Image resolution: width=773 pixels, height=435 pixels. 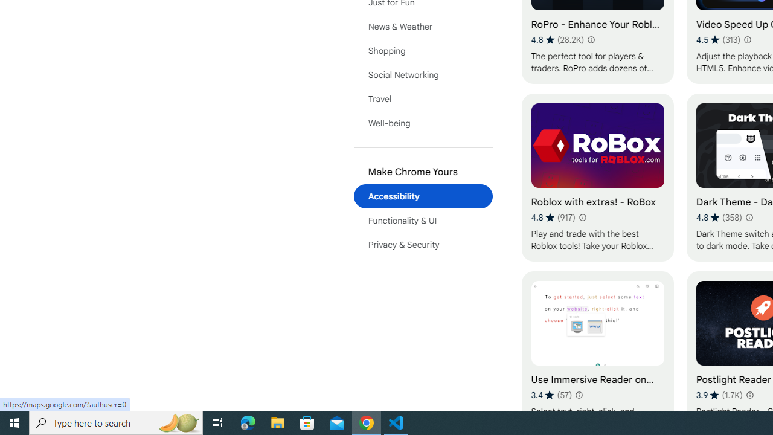 What do you see at coordinates (557, 40) in the screenshot?
I see `Average rating 4.8 out of 5 stars. 28.2K ratings.` at bounding box center [557, 40].